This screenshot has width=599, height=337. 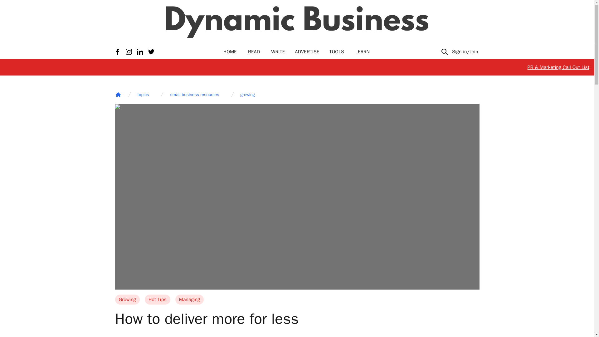 What do you see at coordinates (143, 95) in the screenshot?
I see `topics` at bounding box center [143, 95].